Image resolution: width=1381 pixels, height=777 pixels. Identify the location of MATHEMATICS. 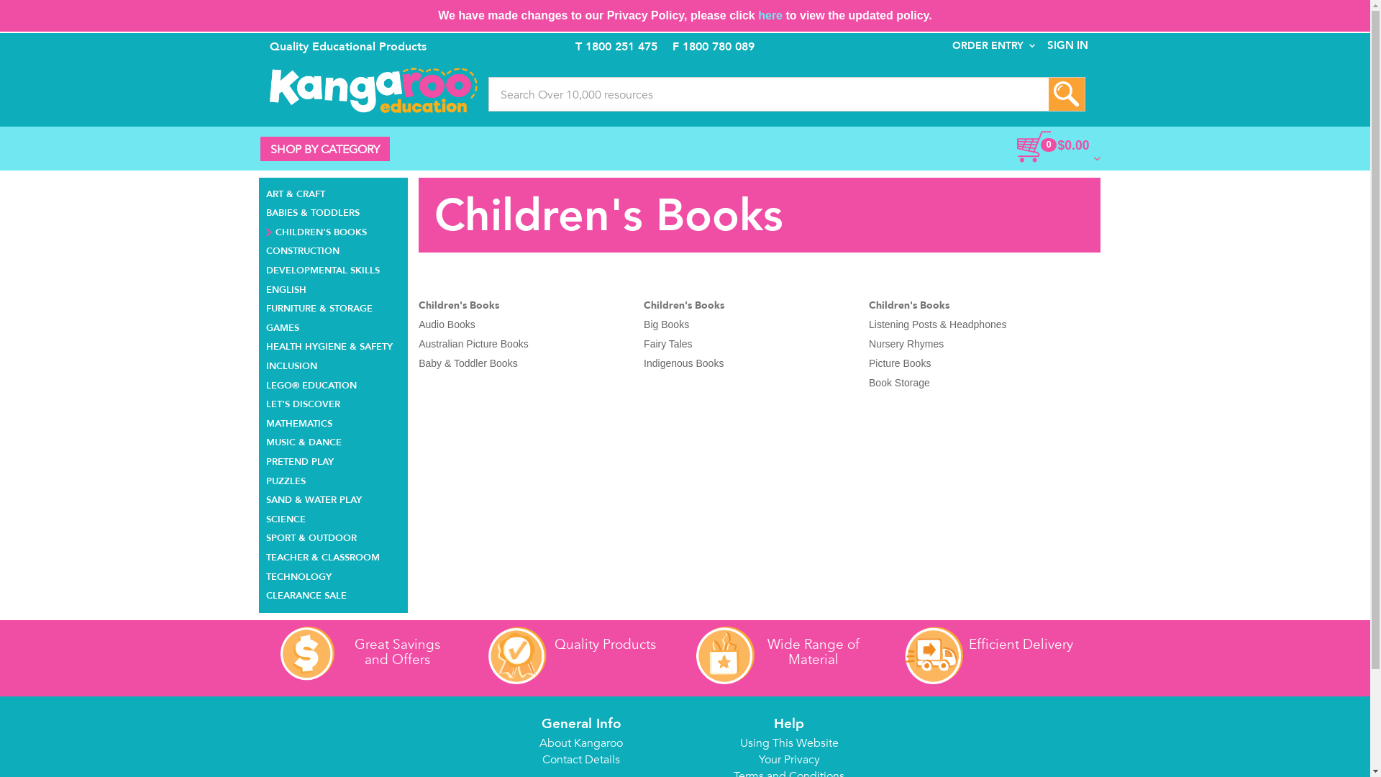
(299, 422).